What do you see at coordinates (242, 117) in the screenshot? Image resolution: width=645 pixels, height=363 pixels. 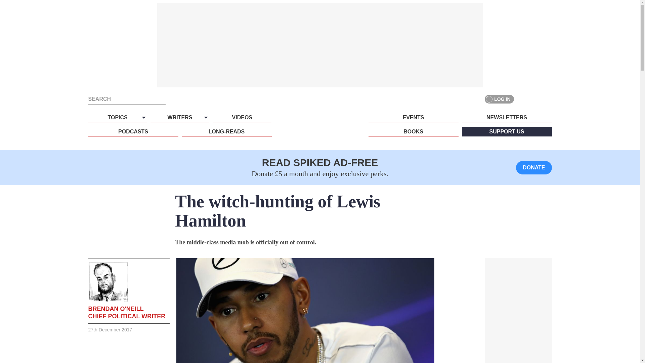 I see `VIDEOS` at bounding box center [242, 117].